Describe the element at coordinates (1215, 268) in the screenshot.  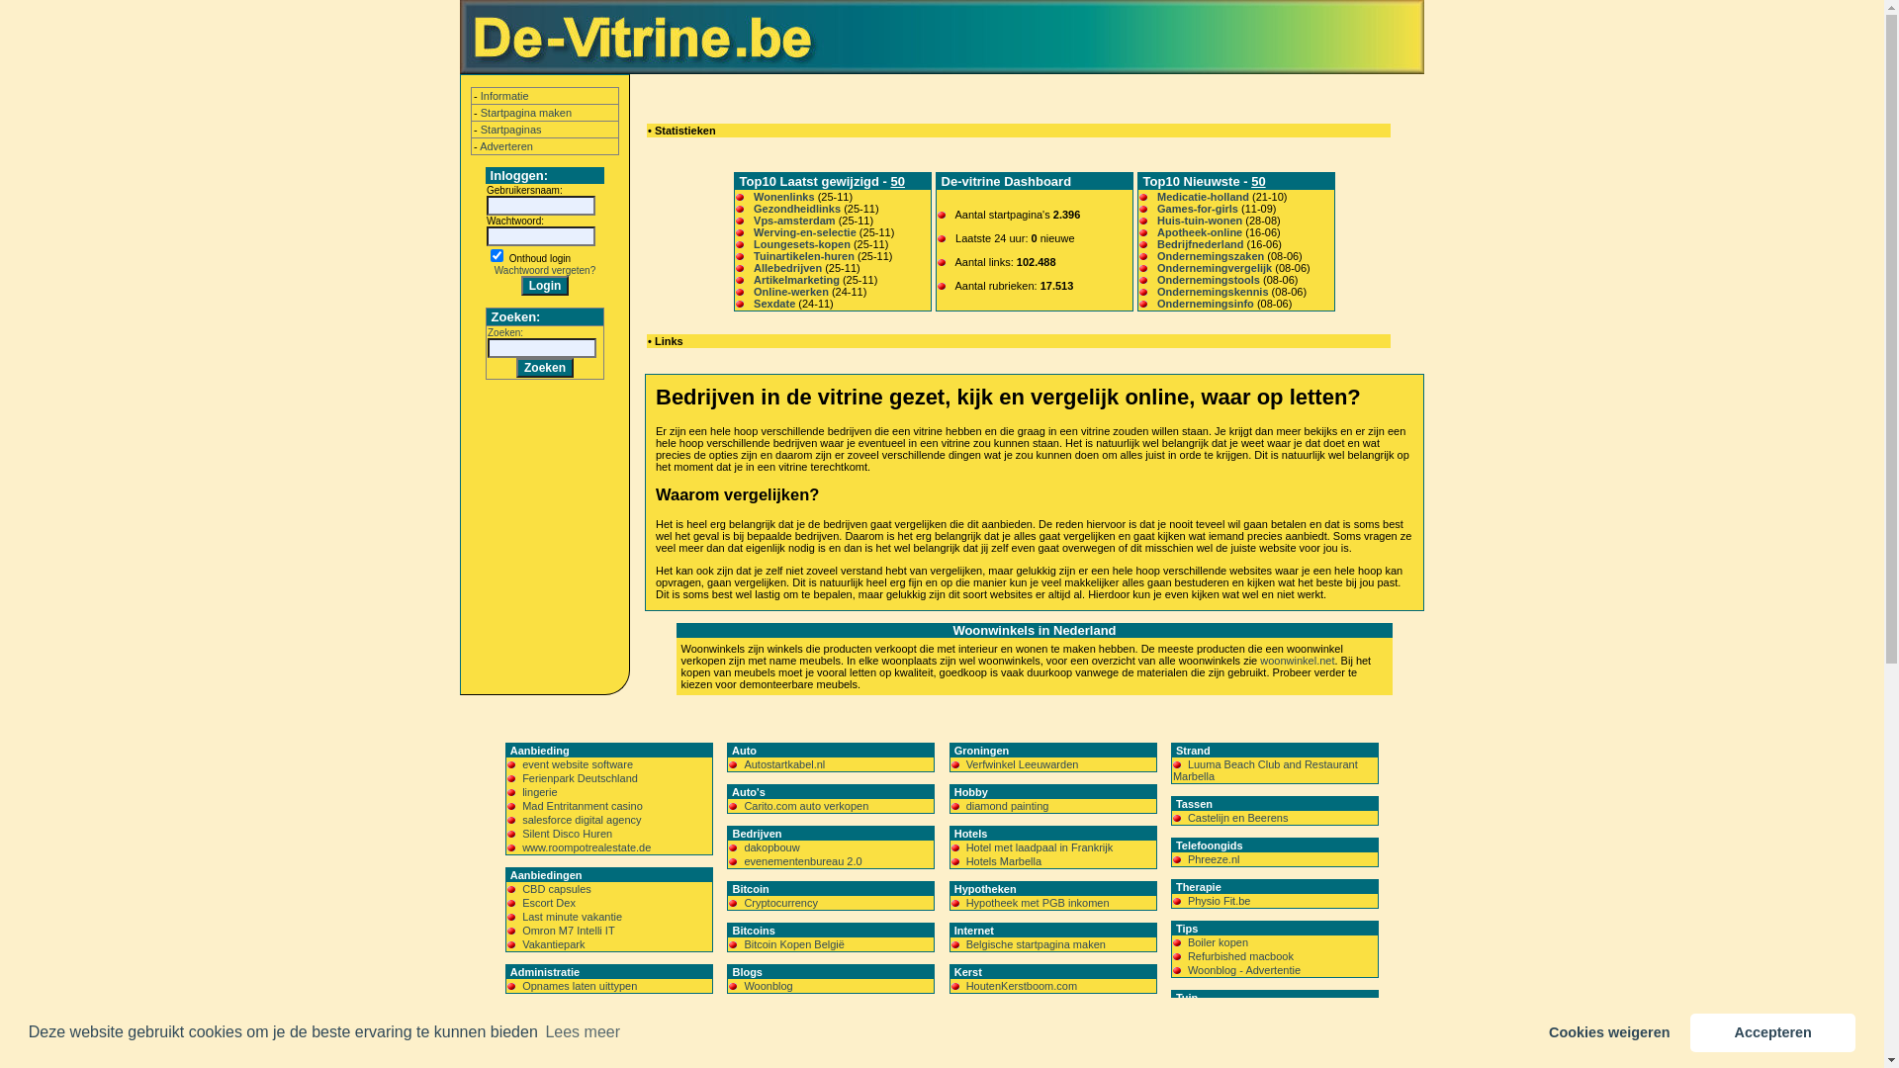
I see `Ondernemingvergelijk` at that location.